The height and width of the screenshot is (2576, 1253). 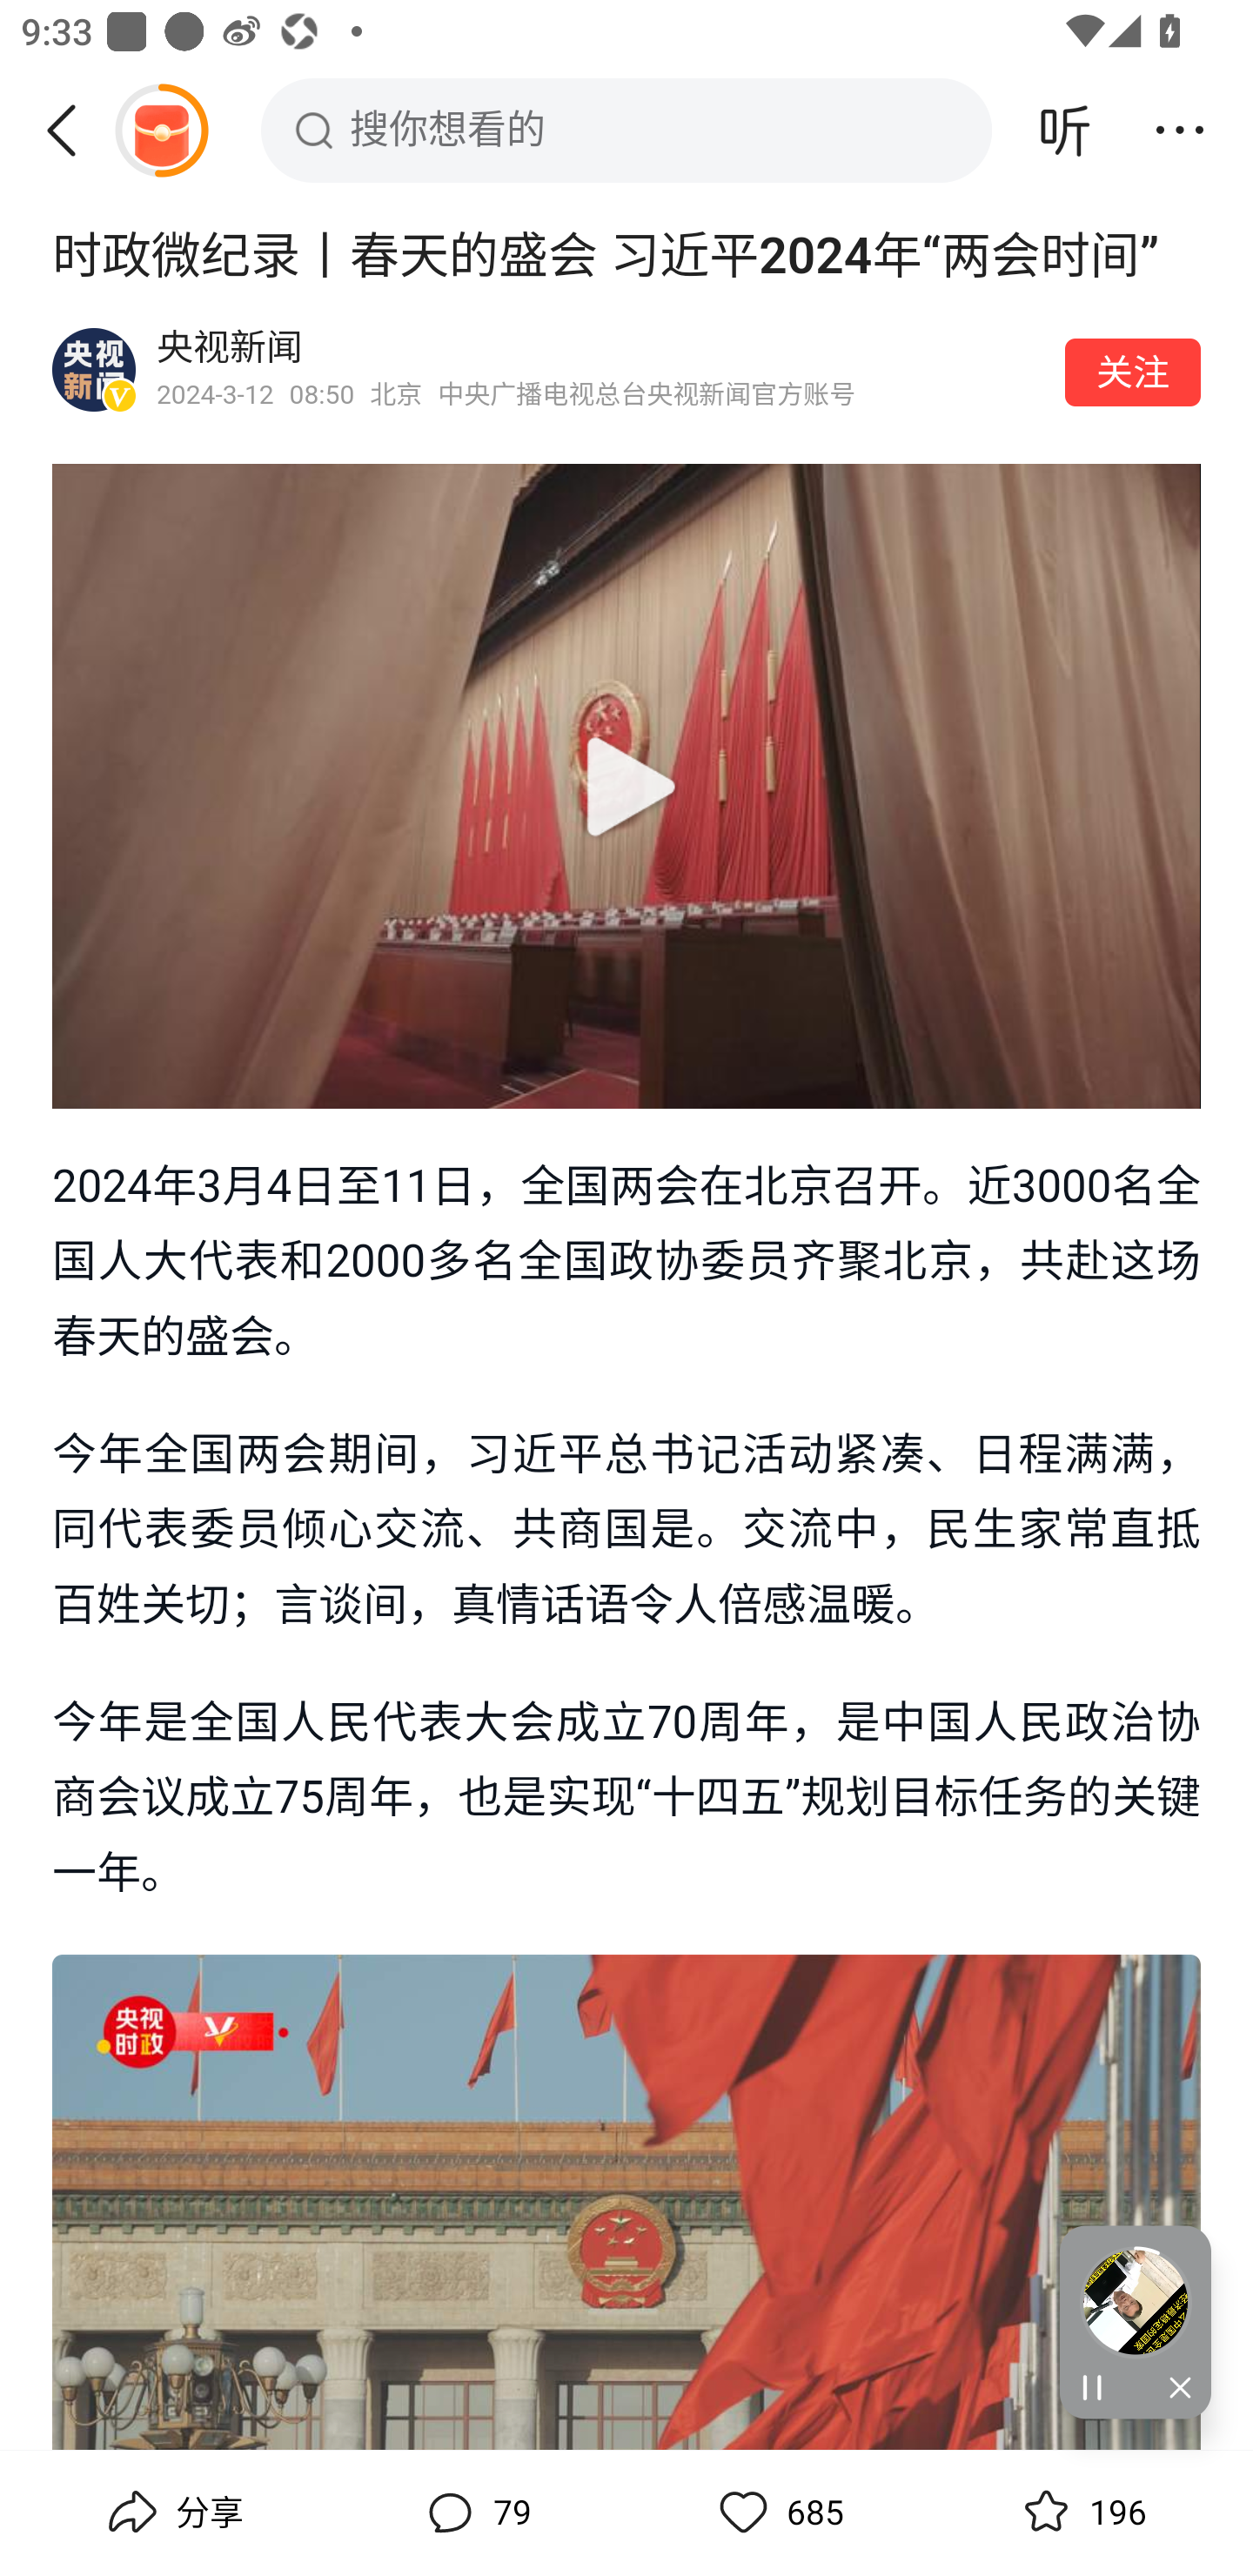 I want to click on 阅读赚金币, so click(x=161, y=130).